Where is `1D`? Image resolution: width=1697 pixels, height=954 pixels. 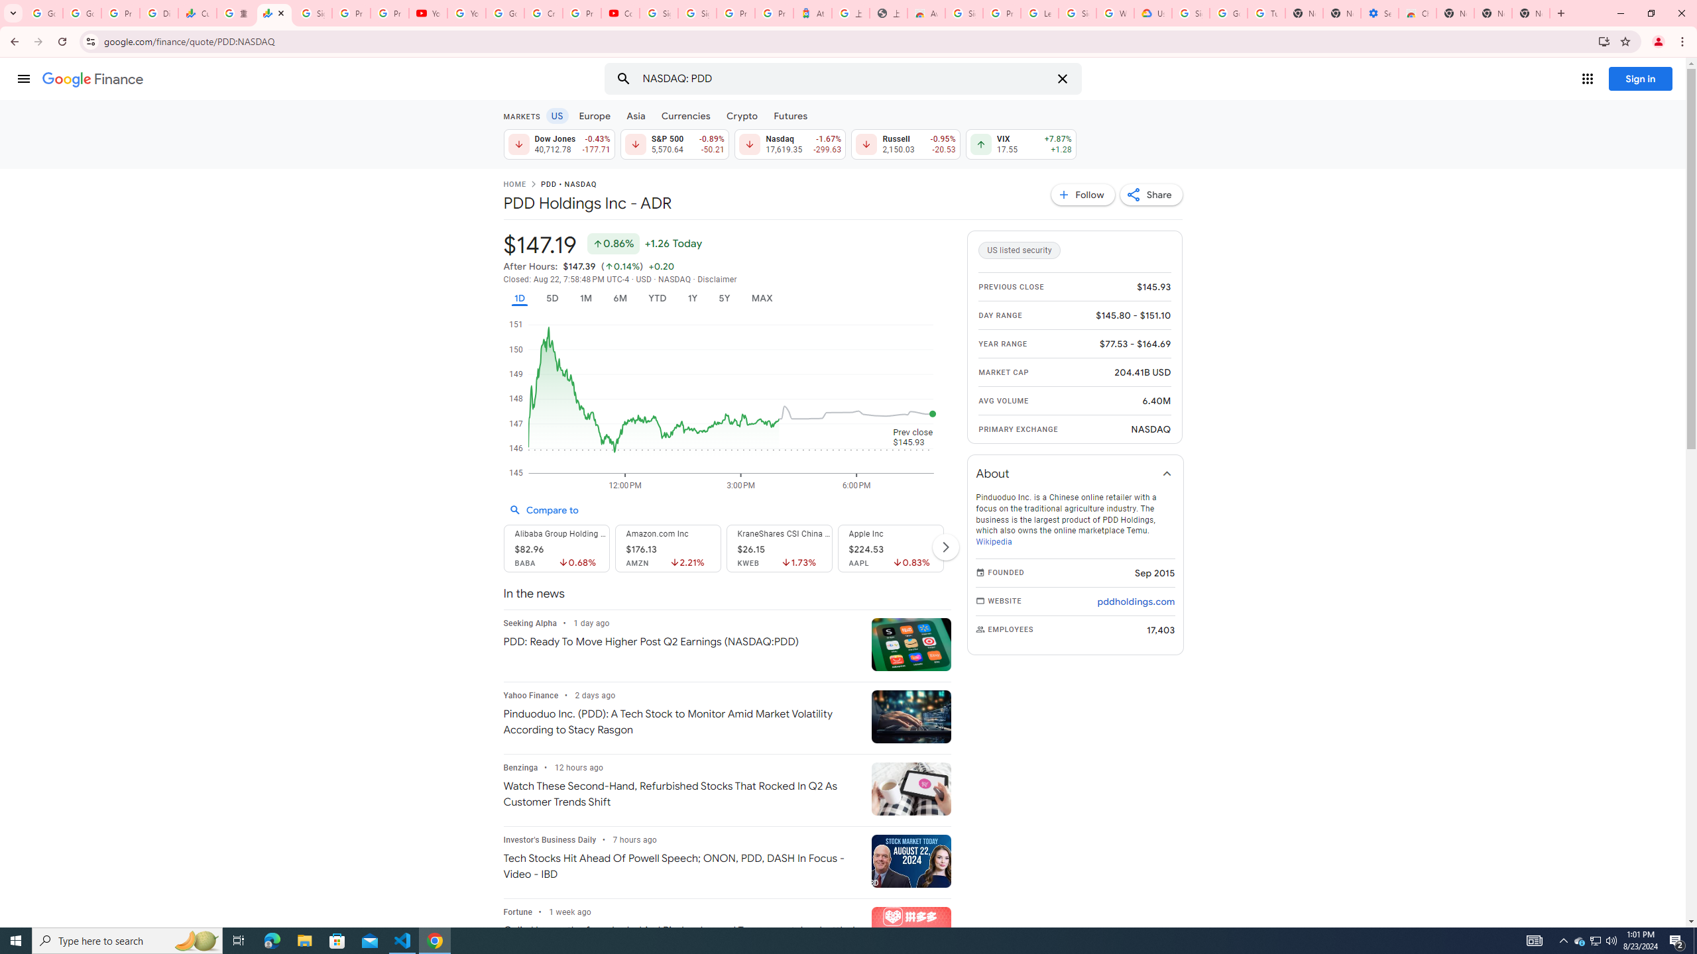 1D is located at coordinates (518, 298).